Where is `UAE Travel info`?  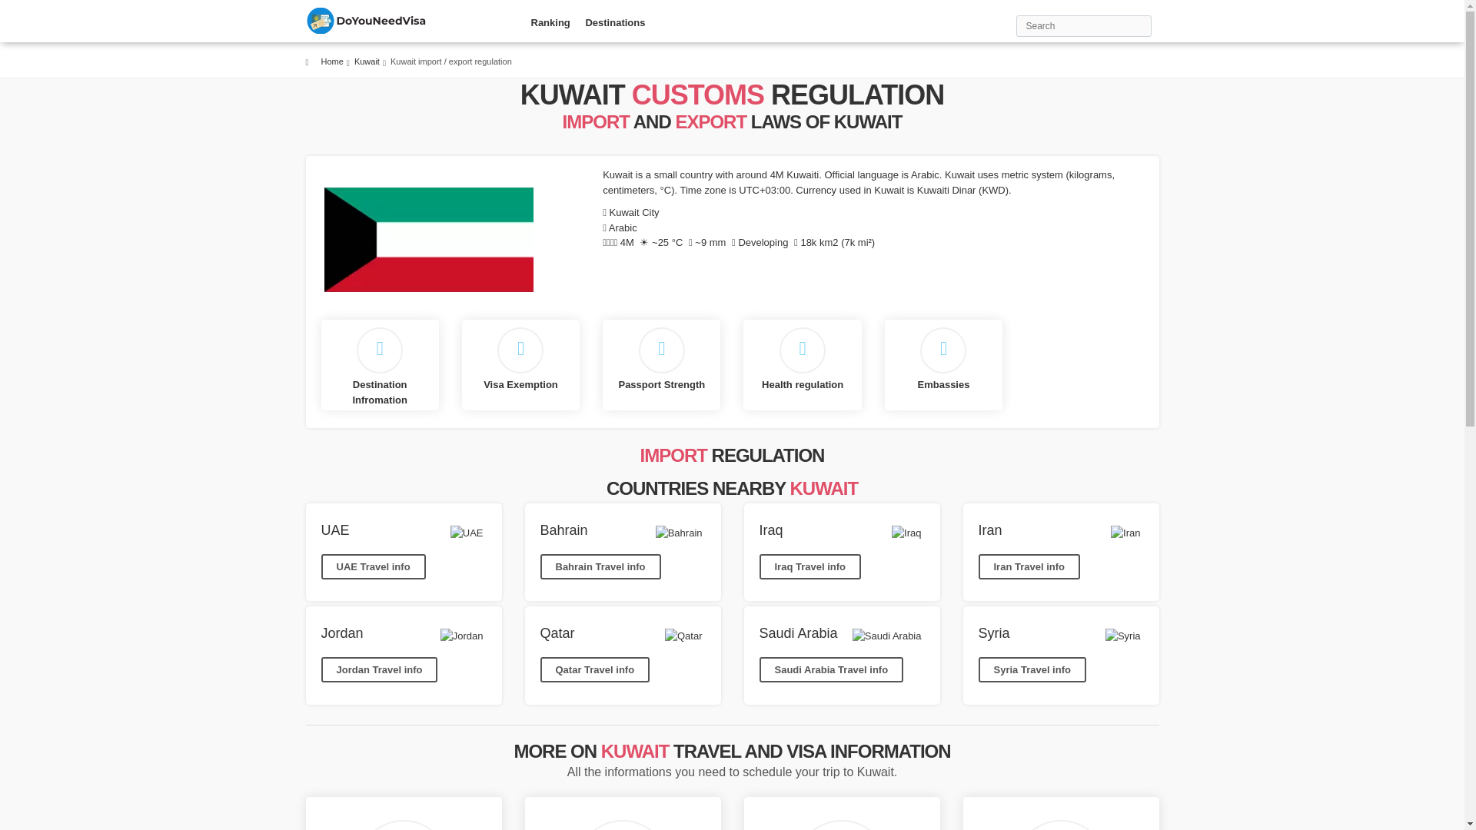 UAE Travel info is located at coordinates (374, 567).